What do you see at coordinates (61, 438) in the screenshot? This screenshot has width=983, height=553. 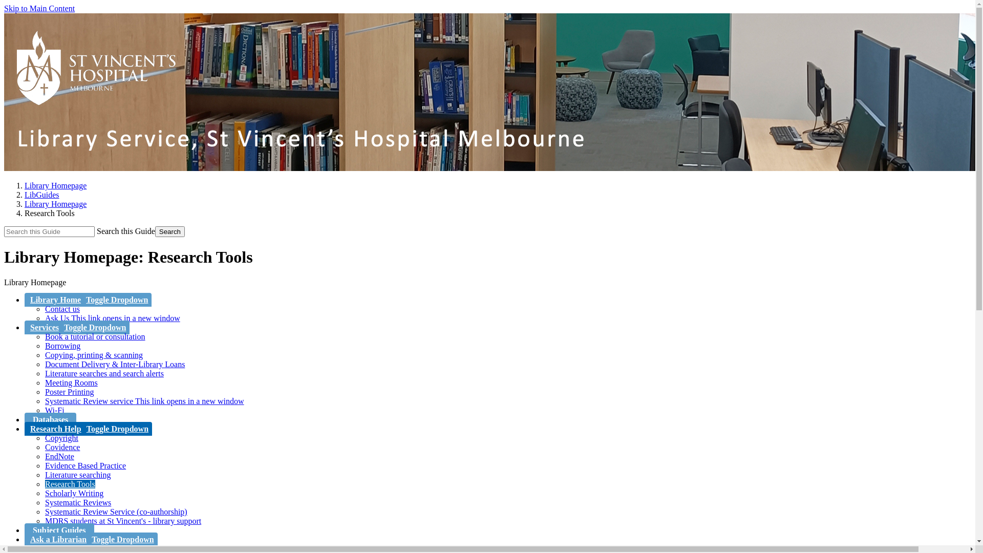 I see `Copyright` at bounding box center [61, 438].